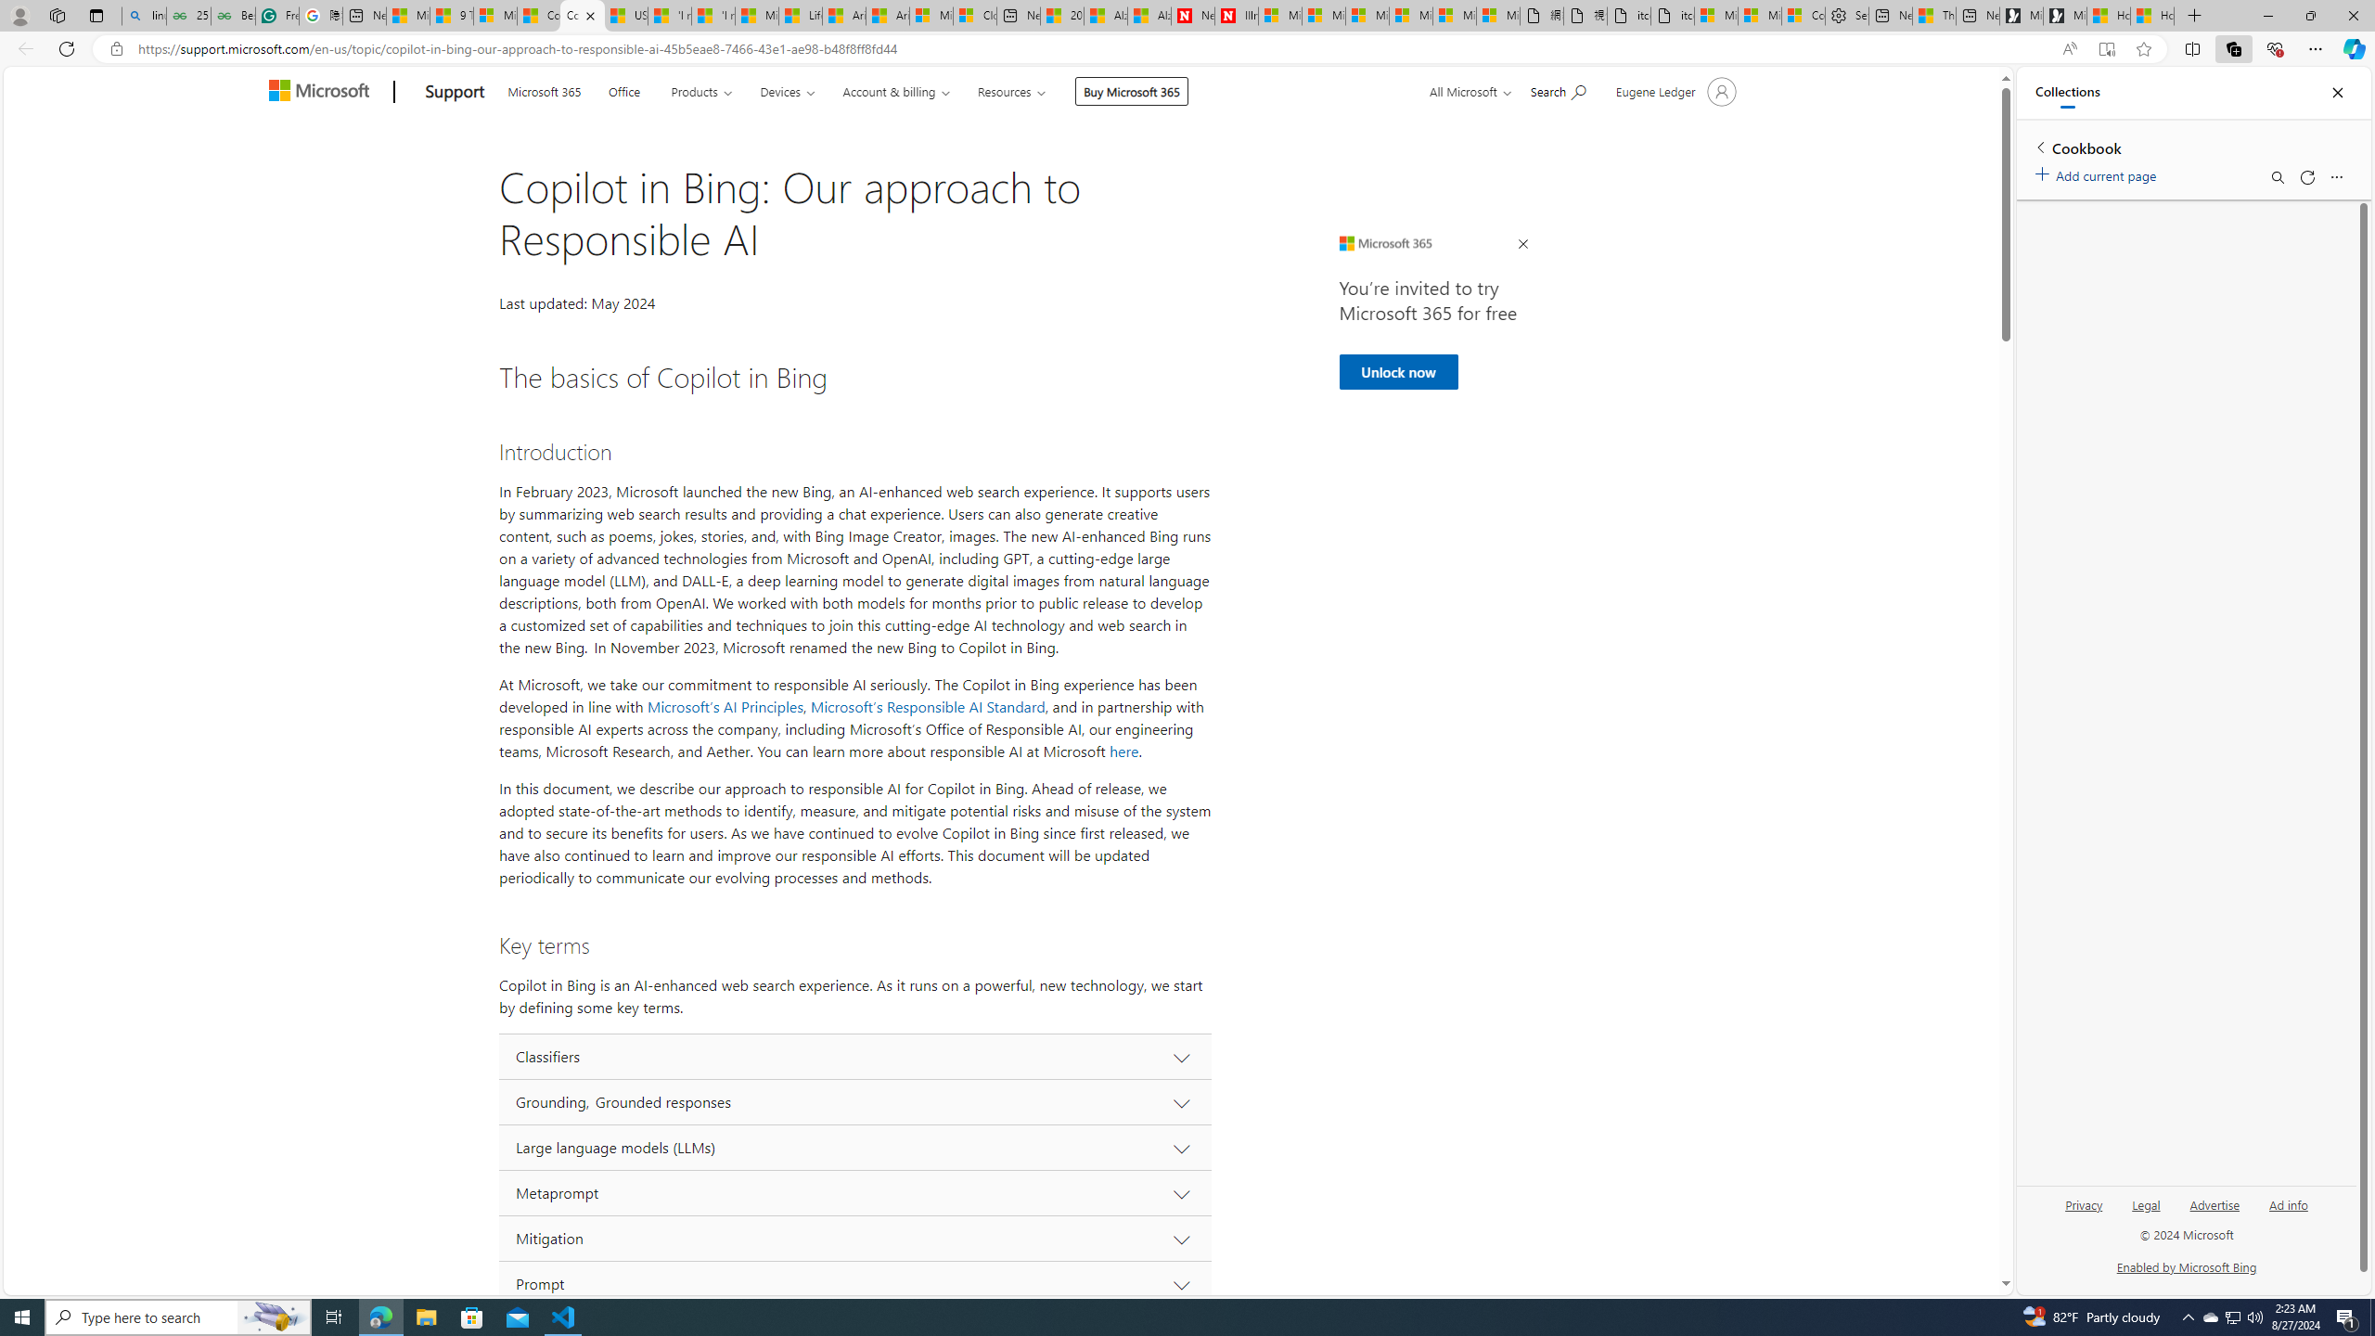  I want to click on Account manager for Eugene Ledger, so click(1674, 91).